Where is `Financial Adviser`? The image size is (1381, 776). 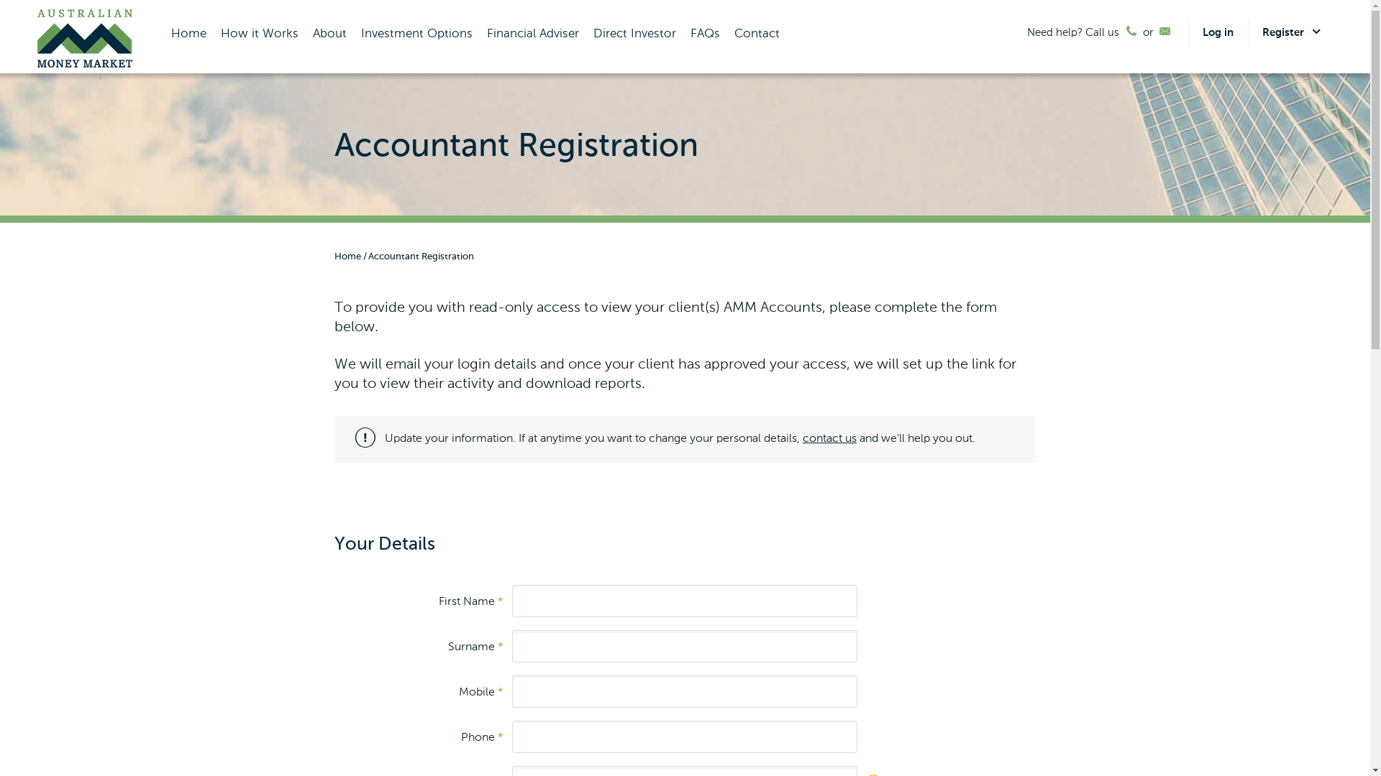 Financial Adviser is located at coordinates (532, 34).